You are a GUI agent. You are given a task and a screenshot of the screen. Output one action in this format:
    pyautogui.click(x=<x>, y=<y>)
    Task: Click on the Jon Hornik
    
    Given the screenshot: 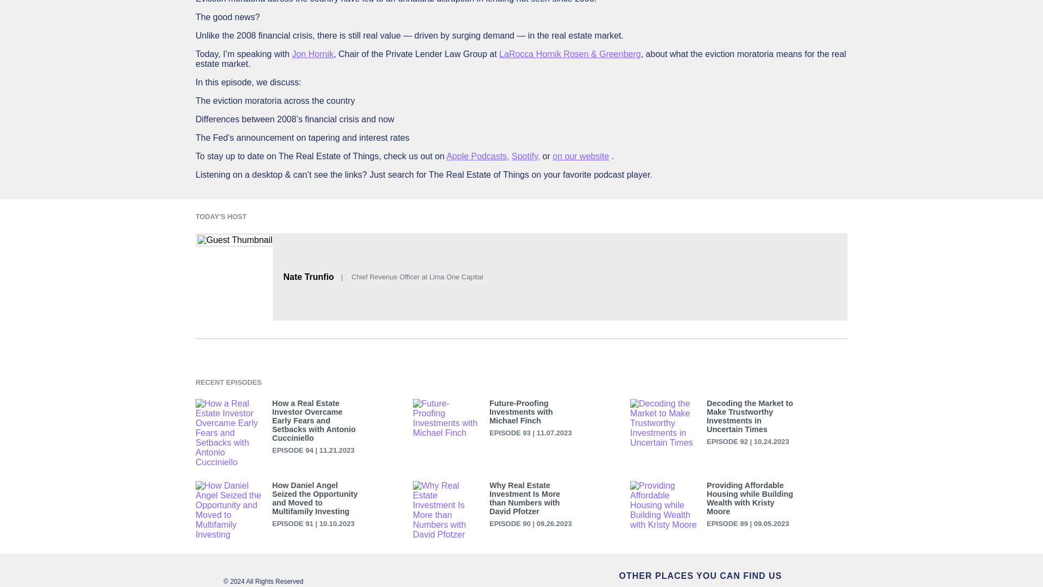 What is the action you would take?
    pyautogui.click(x=313, y=54)
    